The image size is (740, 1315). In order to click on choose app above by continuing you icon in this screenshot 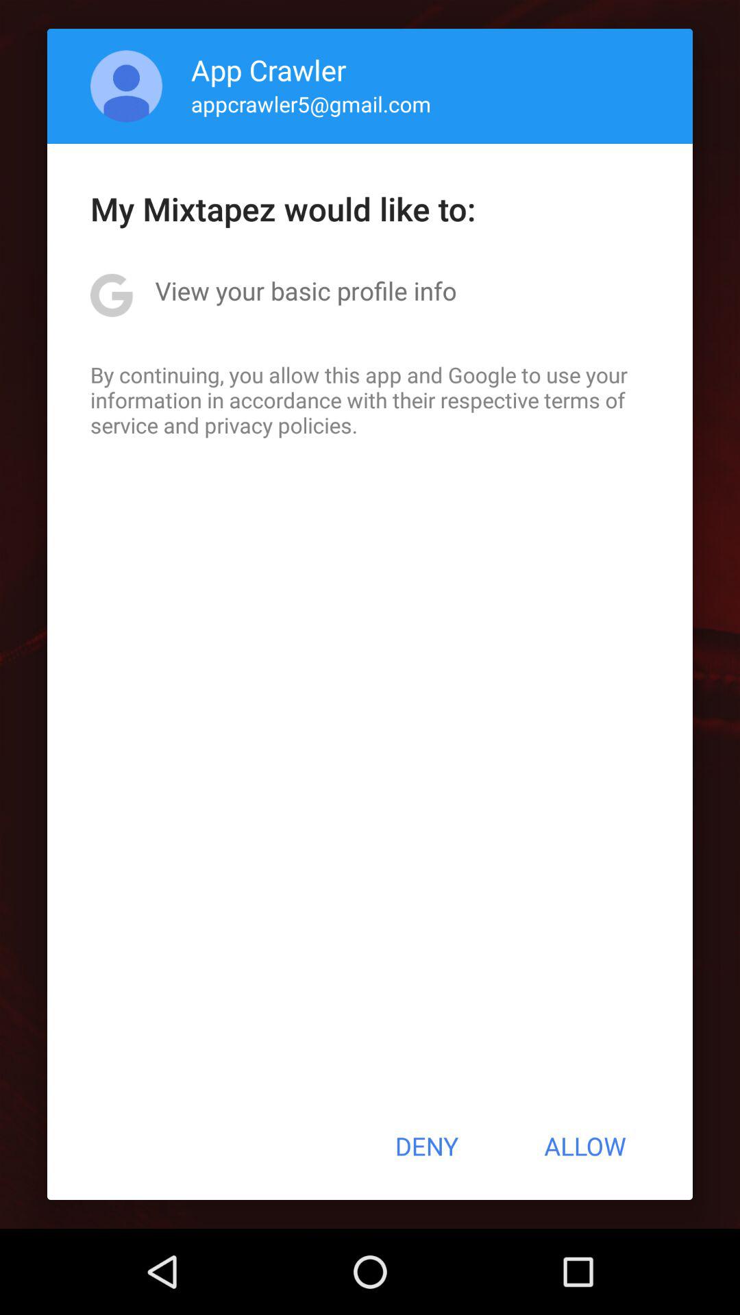, I will do `click(306, 290)`.